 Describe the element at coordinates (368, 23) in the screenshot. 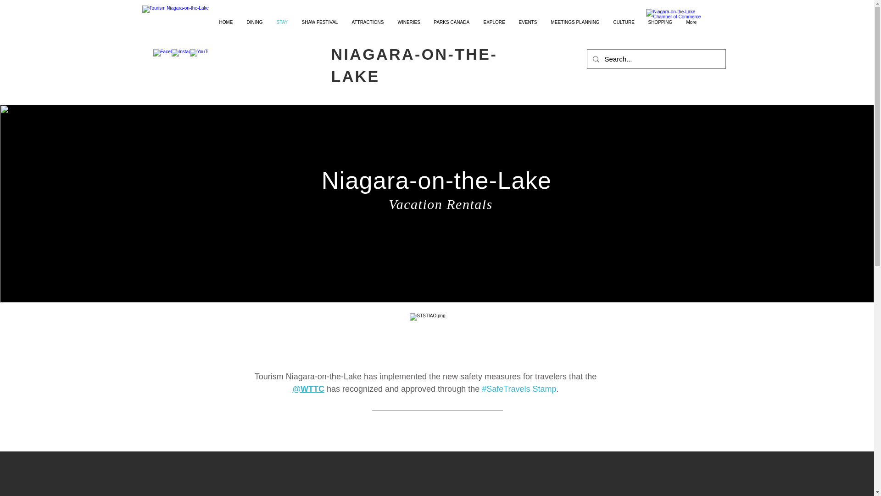

I see `ATTRACTIONS` at that location.